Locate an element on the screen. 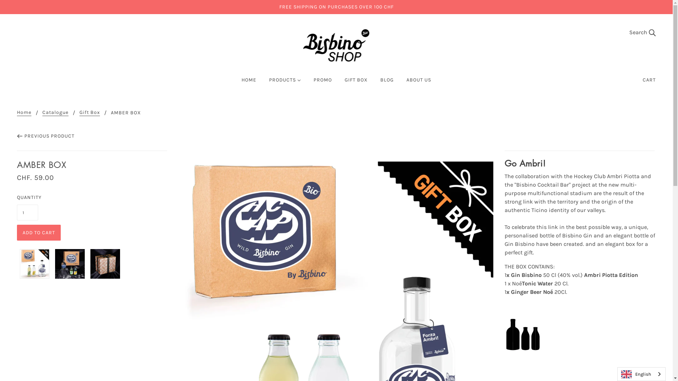 This screenshot has height=381, width=678. BLOG is located at coordinates (387, 83).